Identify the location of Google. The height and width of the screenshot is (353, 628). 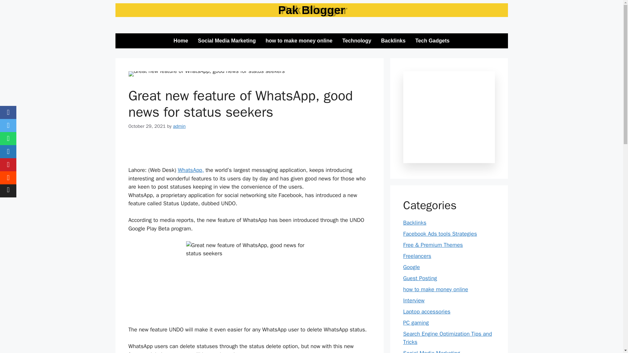
(411, 267).